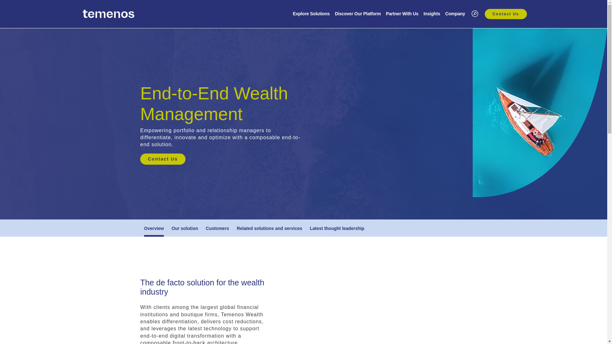 The height and width of the screenshot is (344, 612). I want to click on Insights, so click(432, 14).